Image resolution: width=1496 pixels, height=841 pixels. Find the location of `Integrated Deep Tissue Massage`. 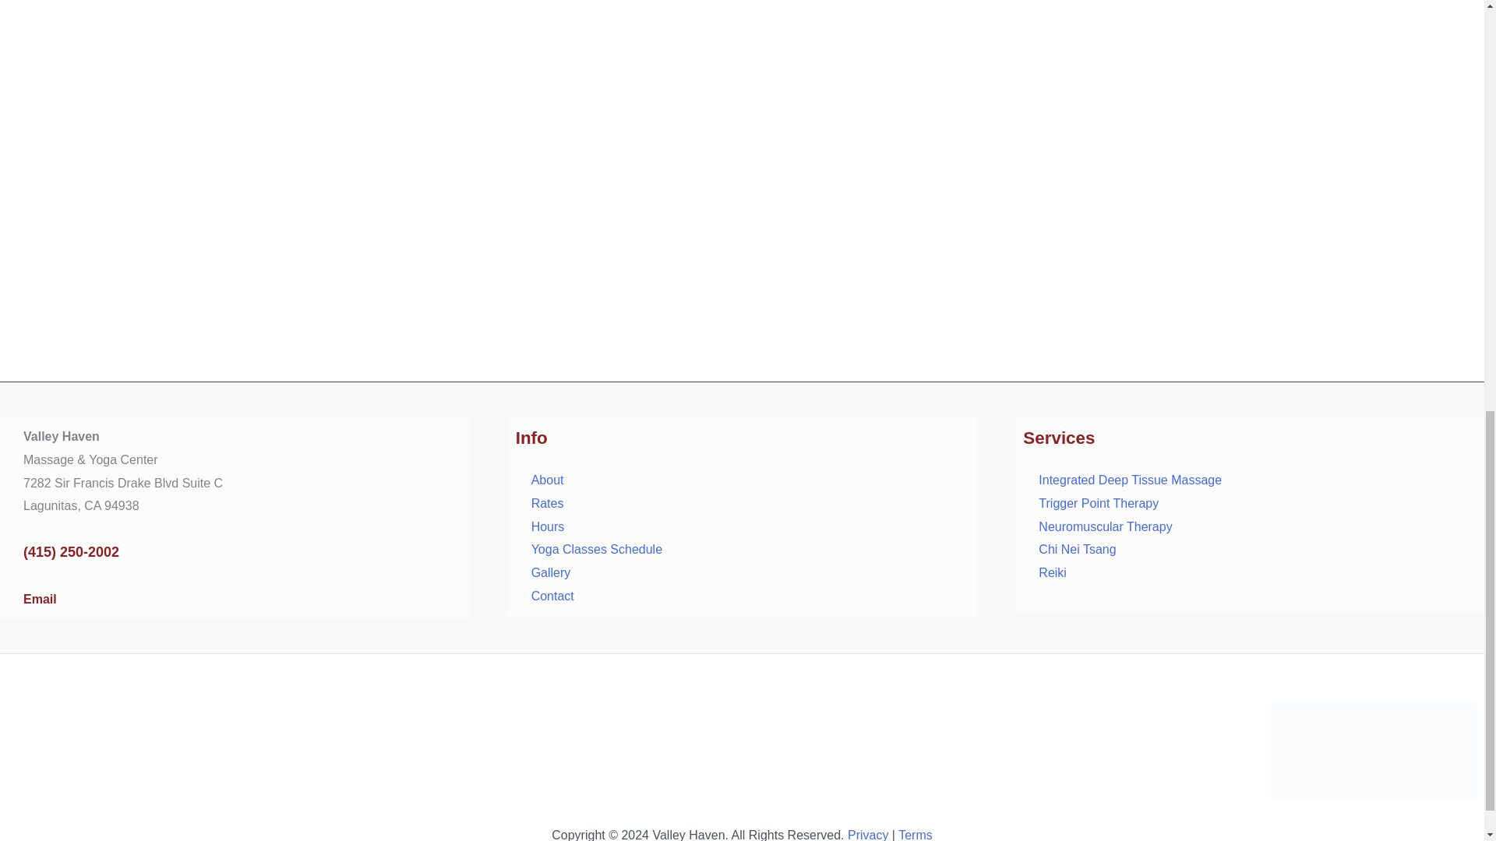

Integrated Deep Tissue Massage is located at coordinates (1130, 480).